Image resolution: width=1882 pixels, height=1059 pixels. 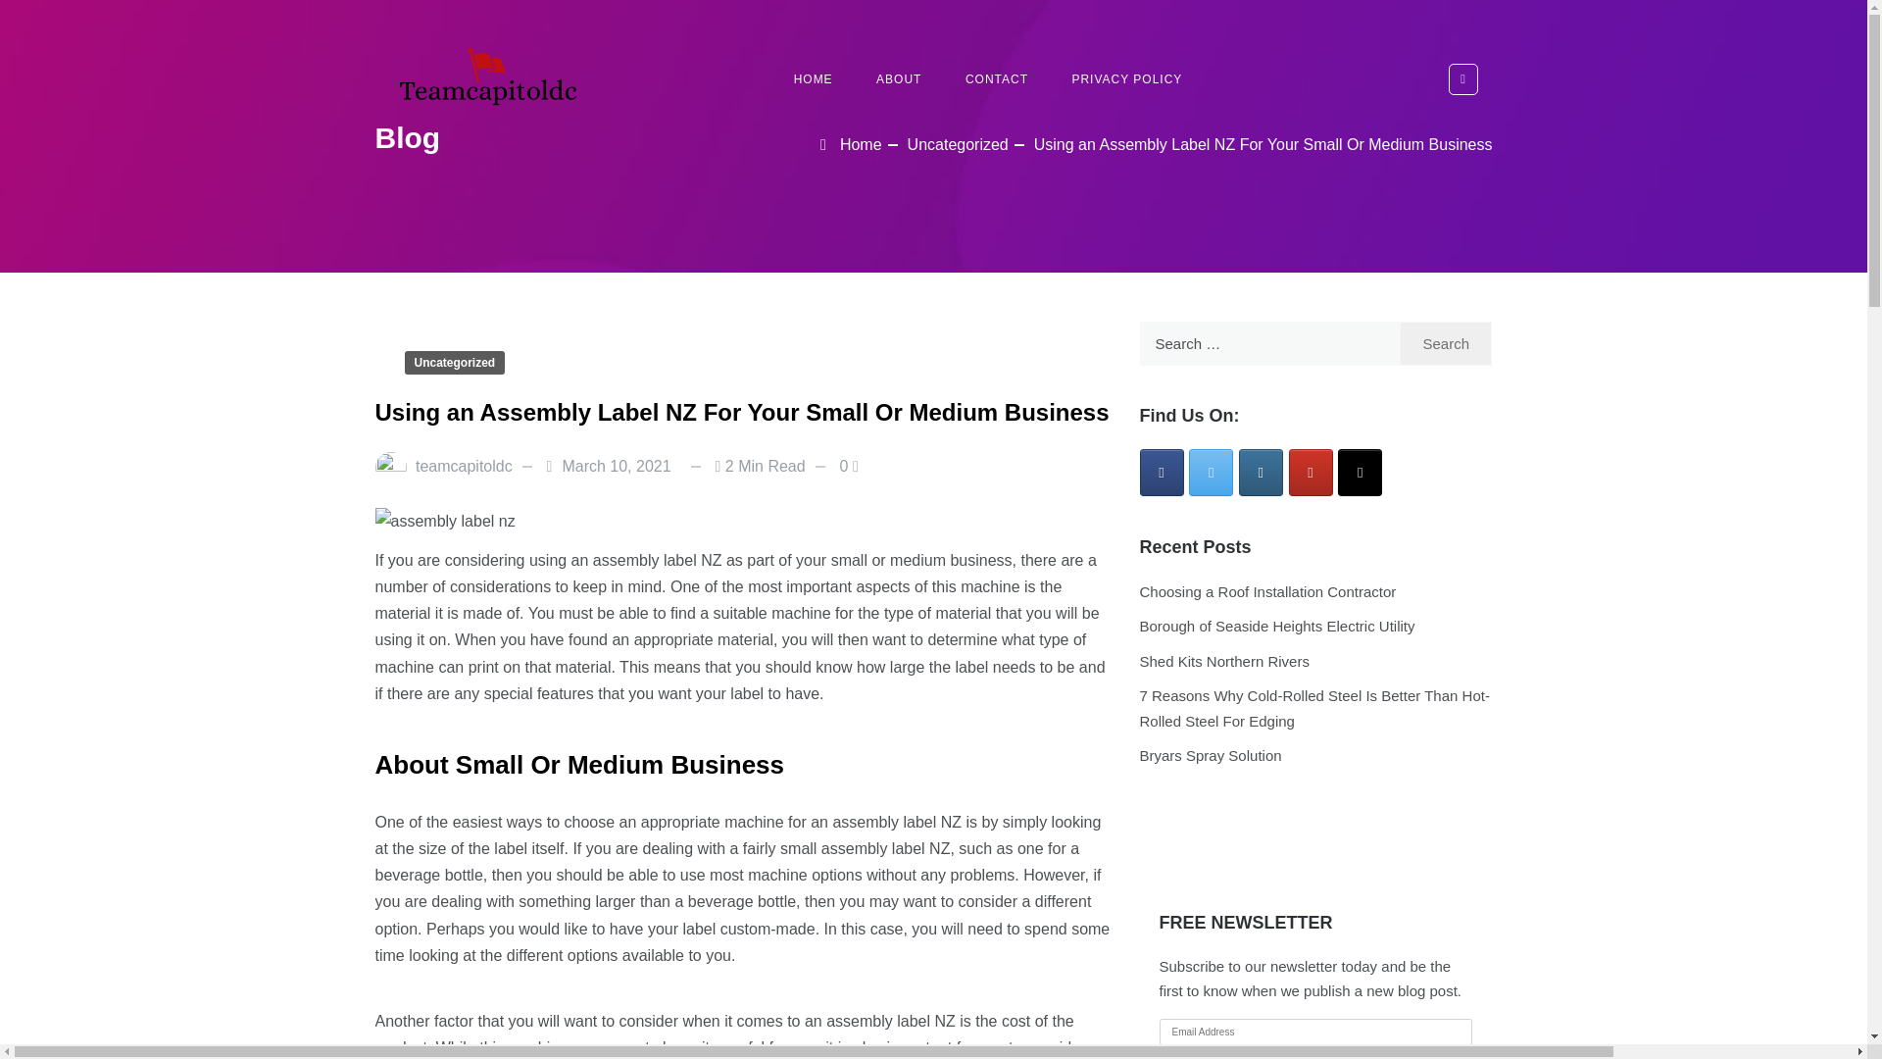 I want to click on Borough of Seaside Heights Electric Utility, so click(x=1276, y=626).